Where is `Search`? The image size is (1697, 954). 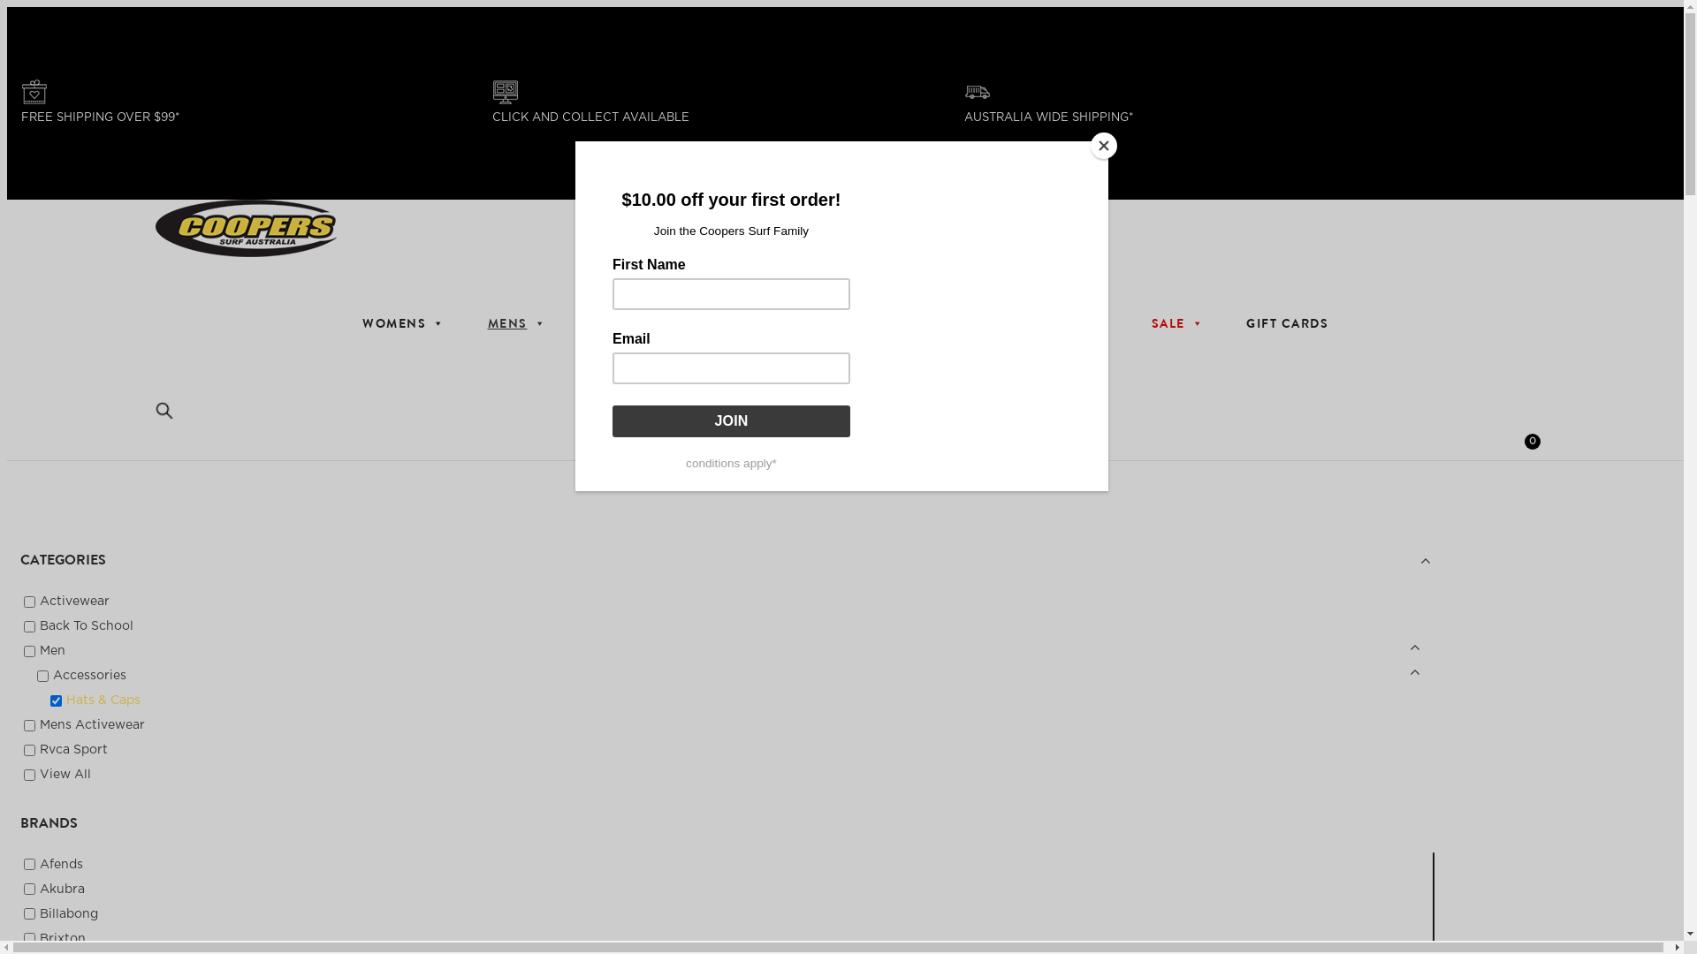
Search is located at coordinates (26, 9).